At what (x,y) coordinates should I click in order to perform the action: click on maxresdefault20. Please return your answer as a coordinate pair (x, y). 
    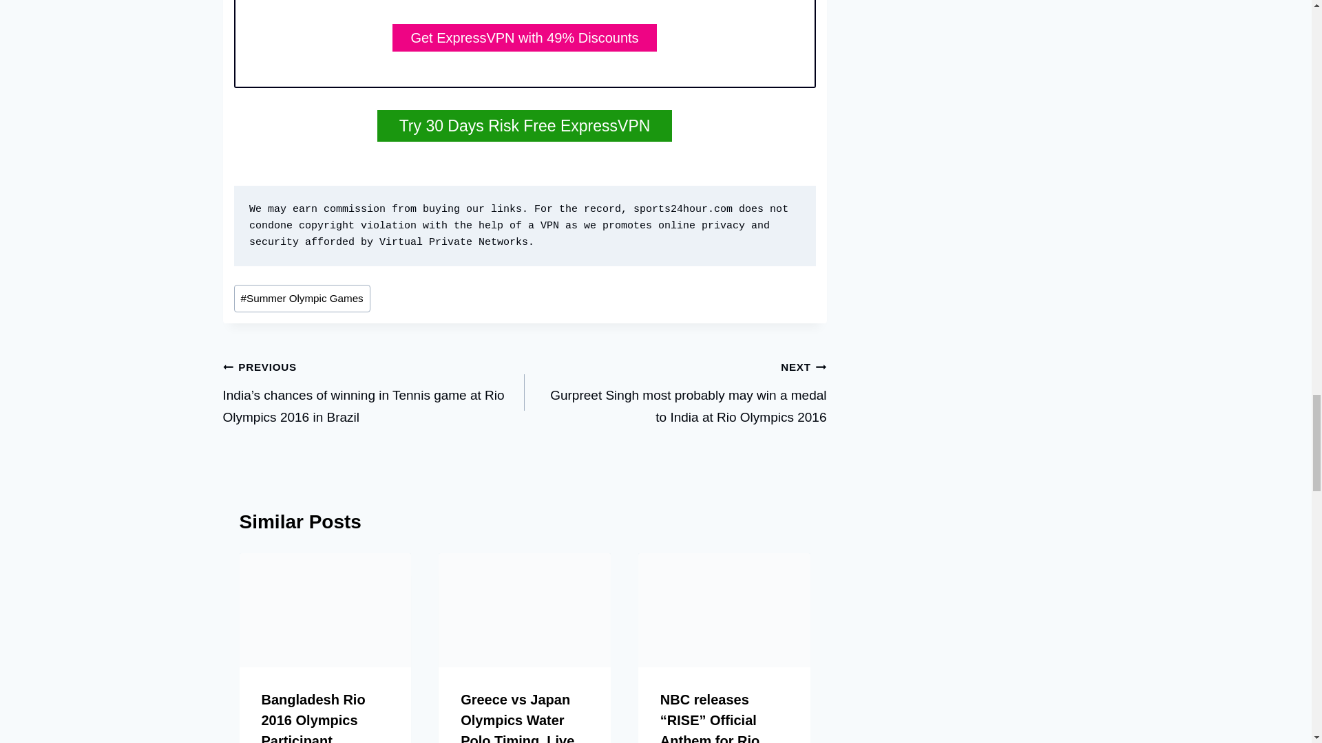
    Looking at the image, I should click on (724, 610).